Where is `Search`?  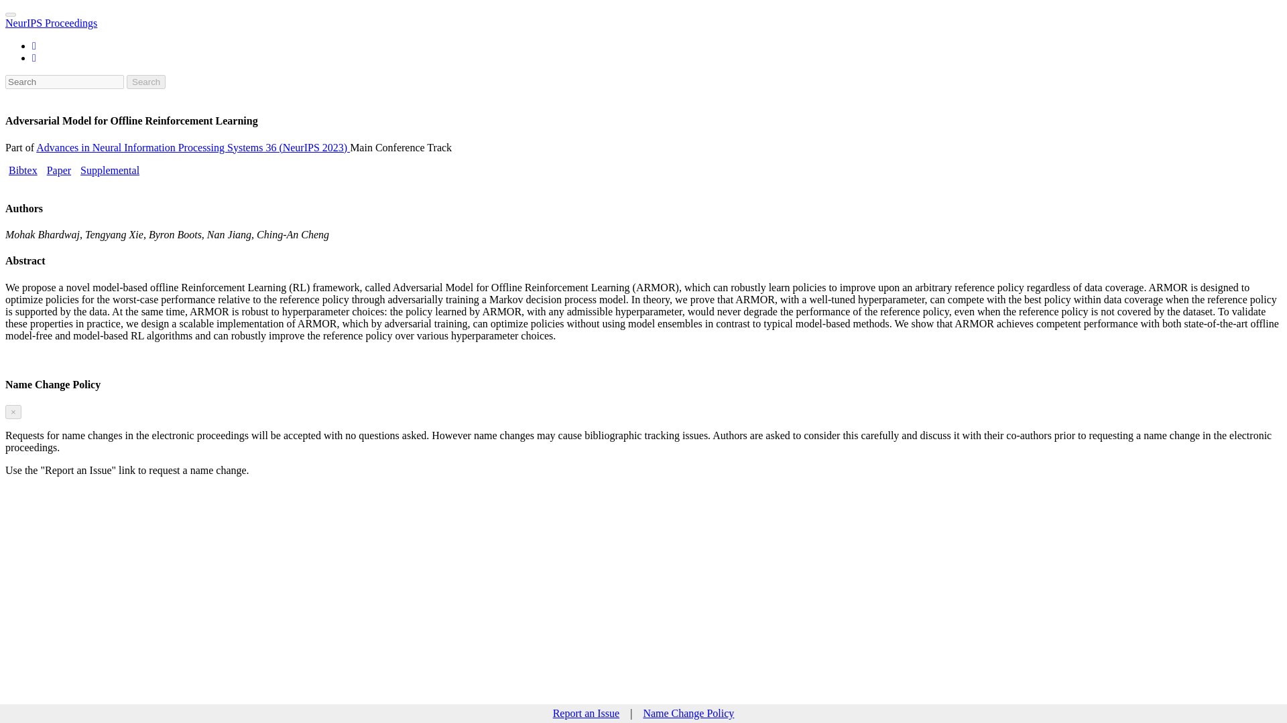
Search is located at coordinates (146, 82).